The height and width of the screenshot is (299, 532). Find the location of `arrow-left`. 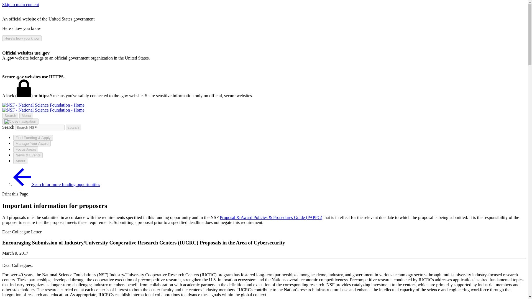

arrow-left is located at coordinates (22, 177).